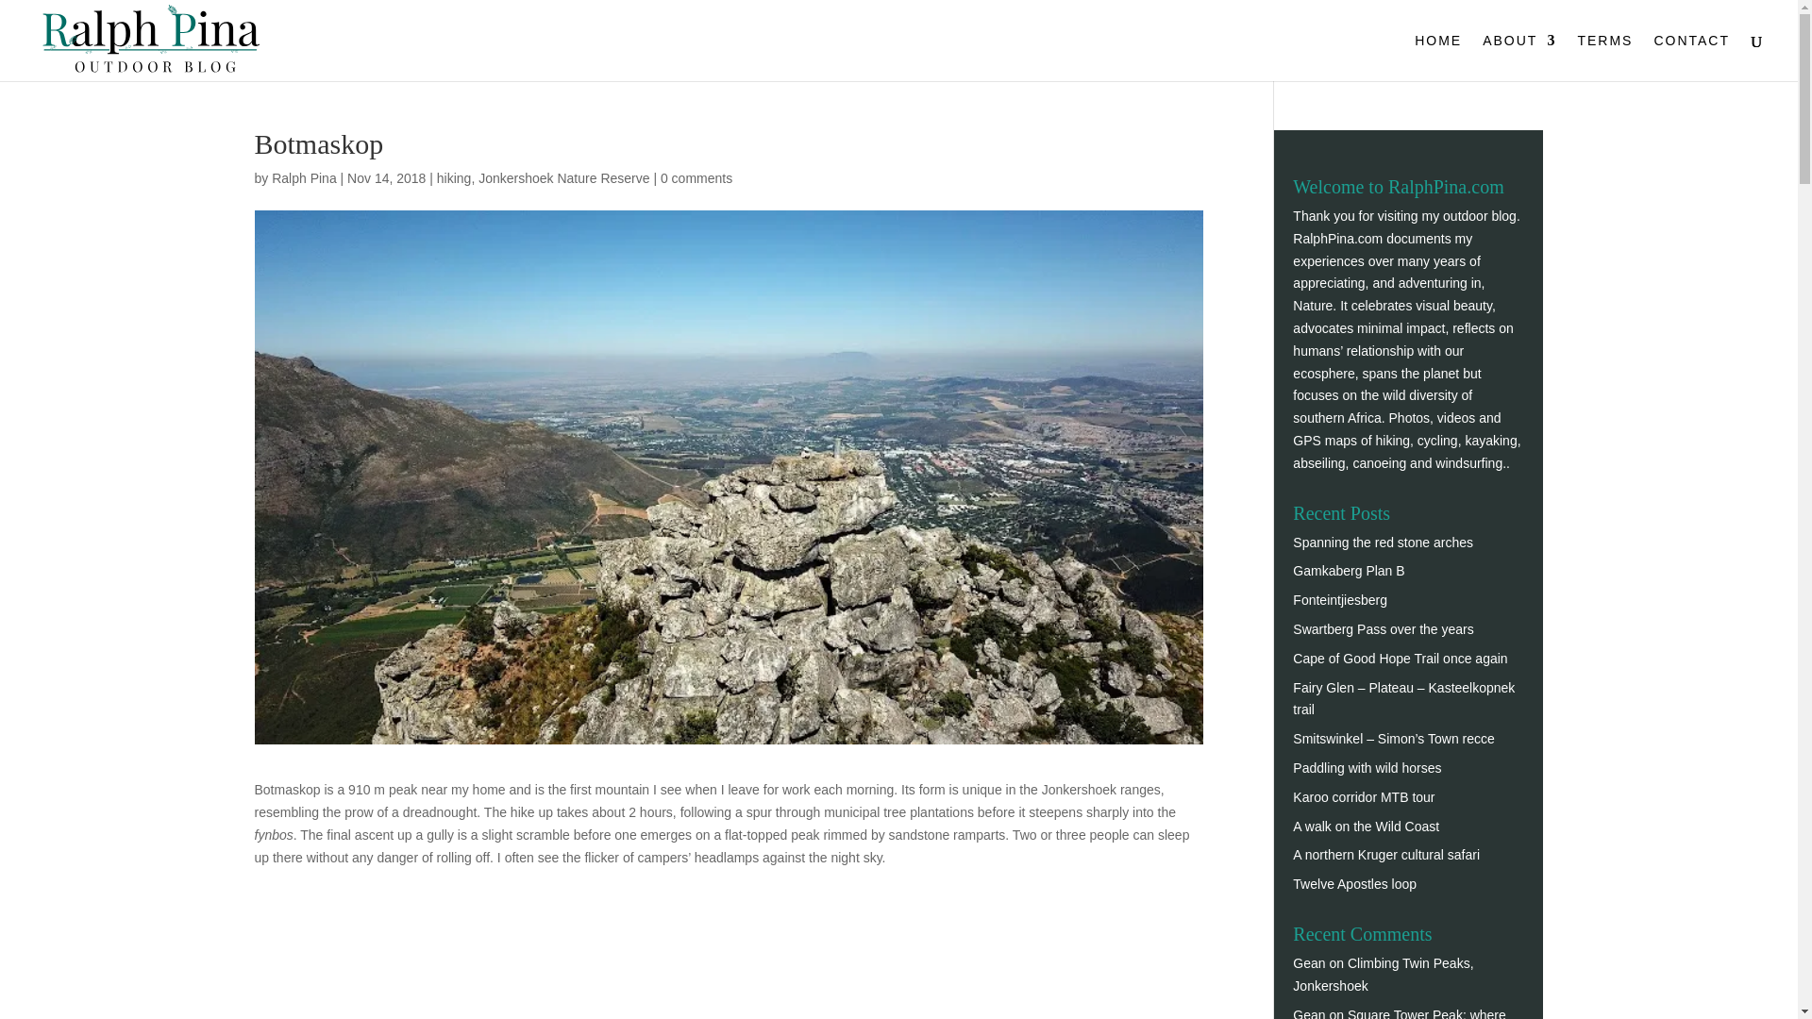 The height and width of the screenshot is (1019, 1812). Describe the element at coordinates (304, 177) in the screenshot. I see `Ralph Pina` at that location.